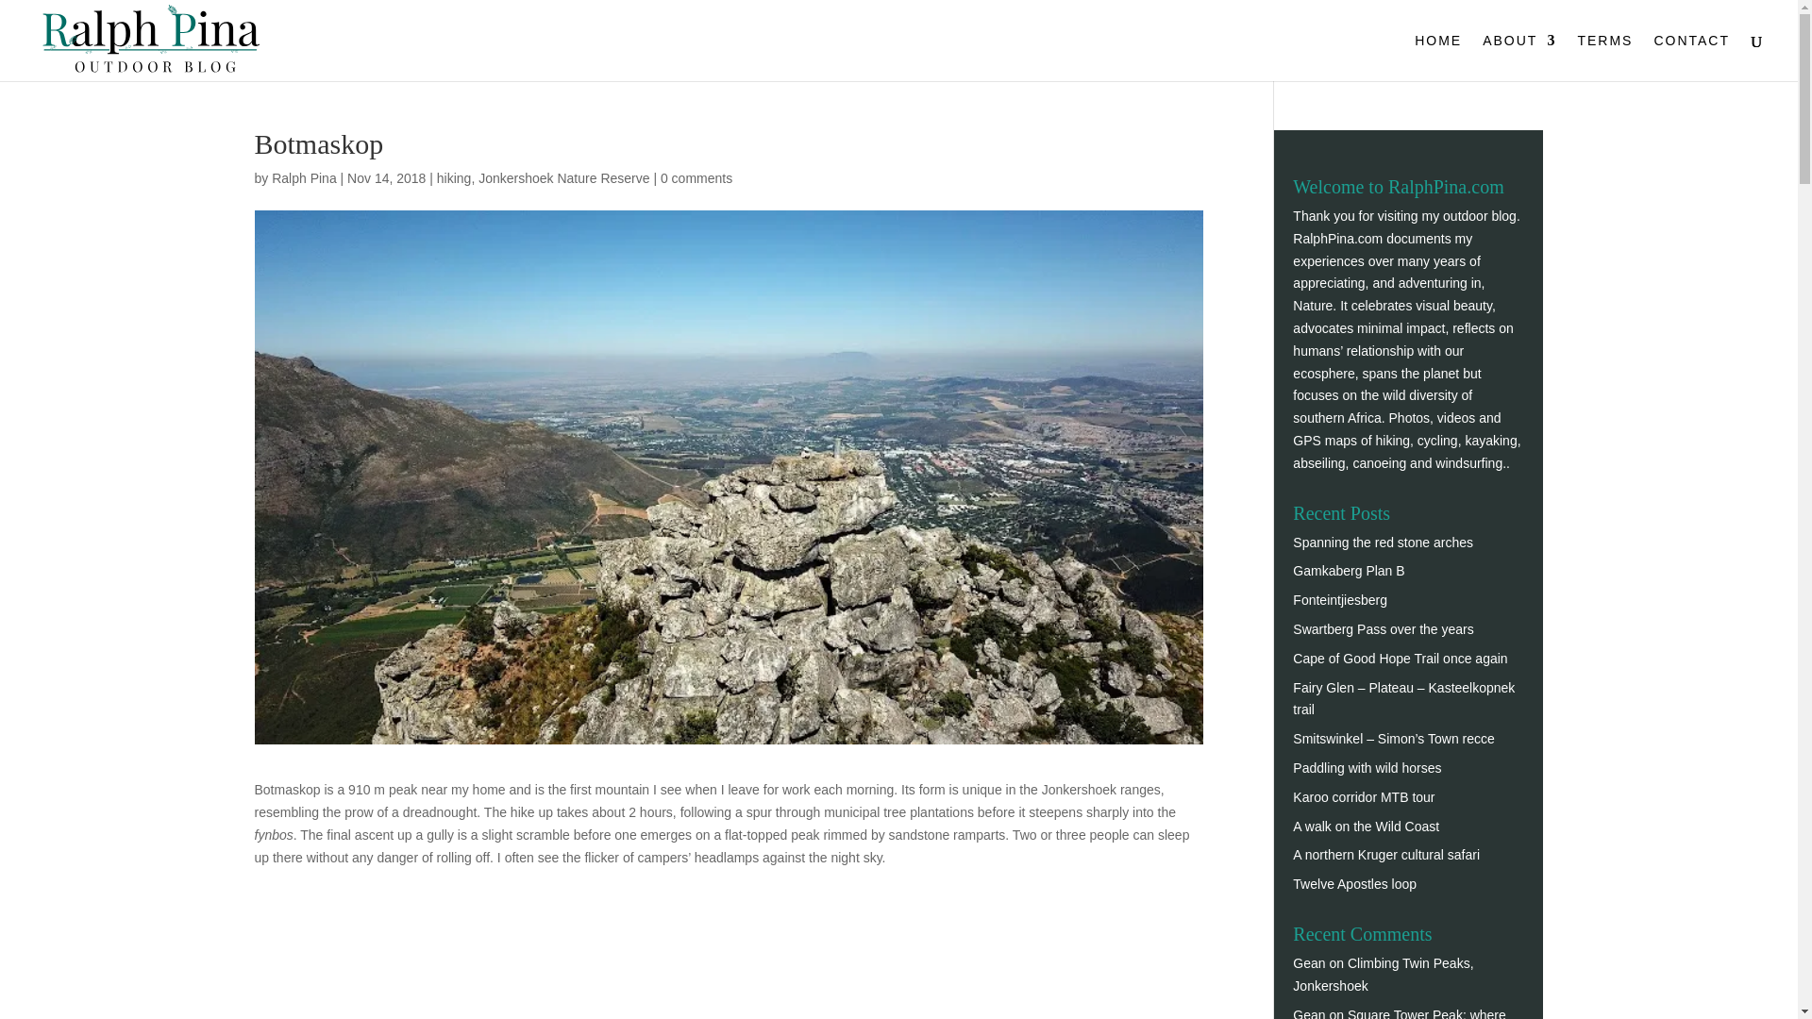 The height and width of the screenshot is (1019, 1812). Describe the element at coordinates (304, 177) in the screenshot. I see `Ralph Pina` at that location.